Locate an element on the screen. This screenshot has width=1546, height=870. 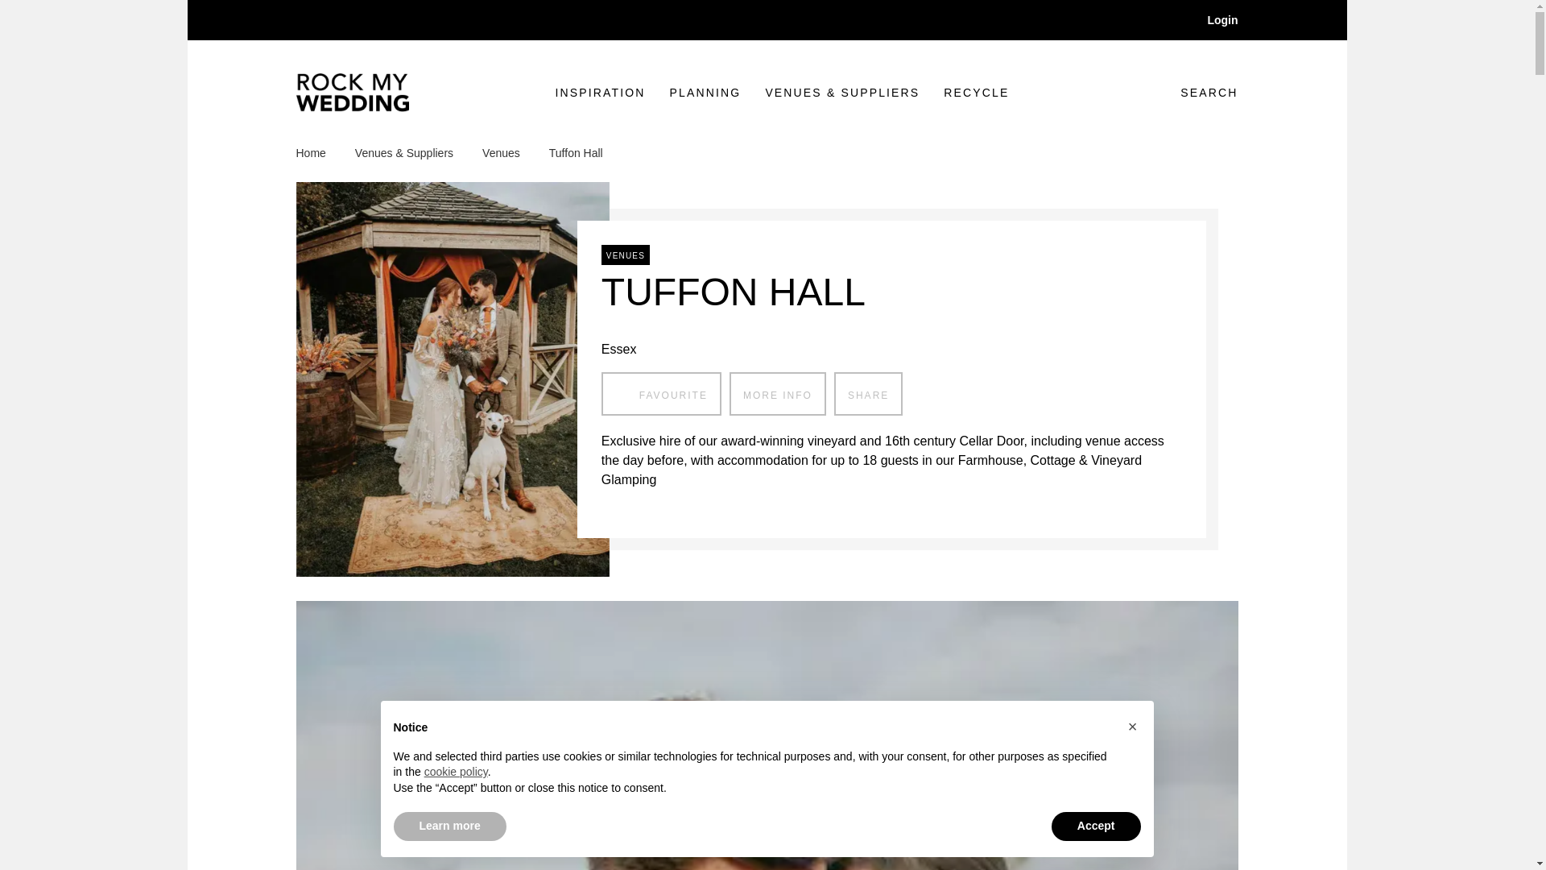
Tuffon Hall is located at coordinates (1197, 92).